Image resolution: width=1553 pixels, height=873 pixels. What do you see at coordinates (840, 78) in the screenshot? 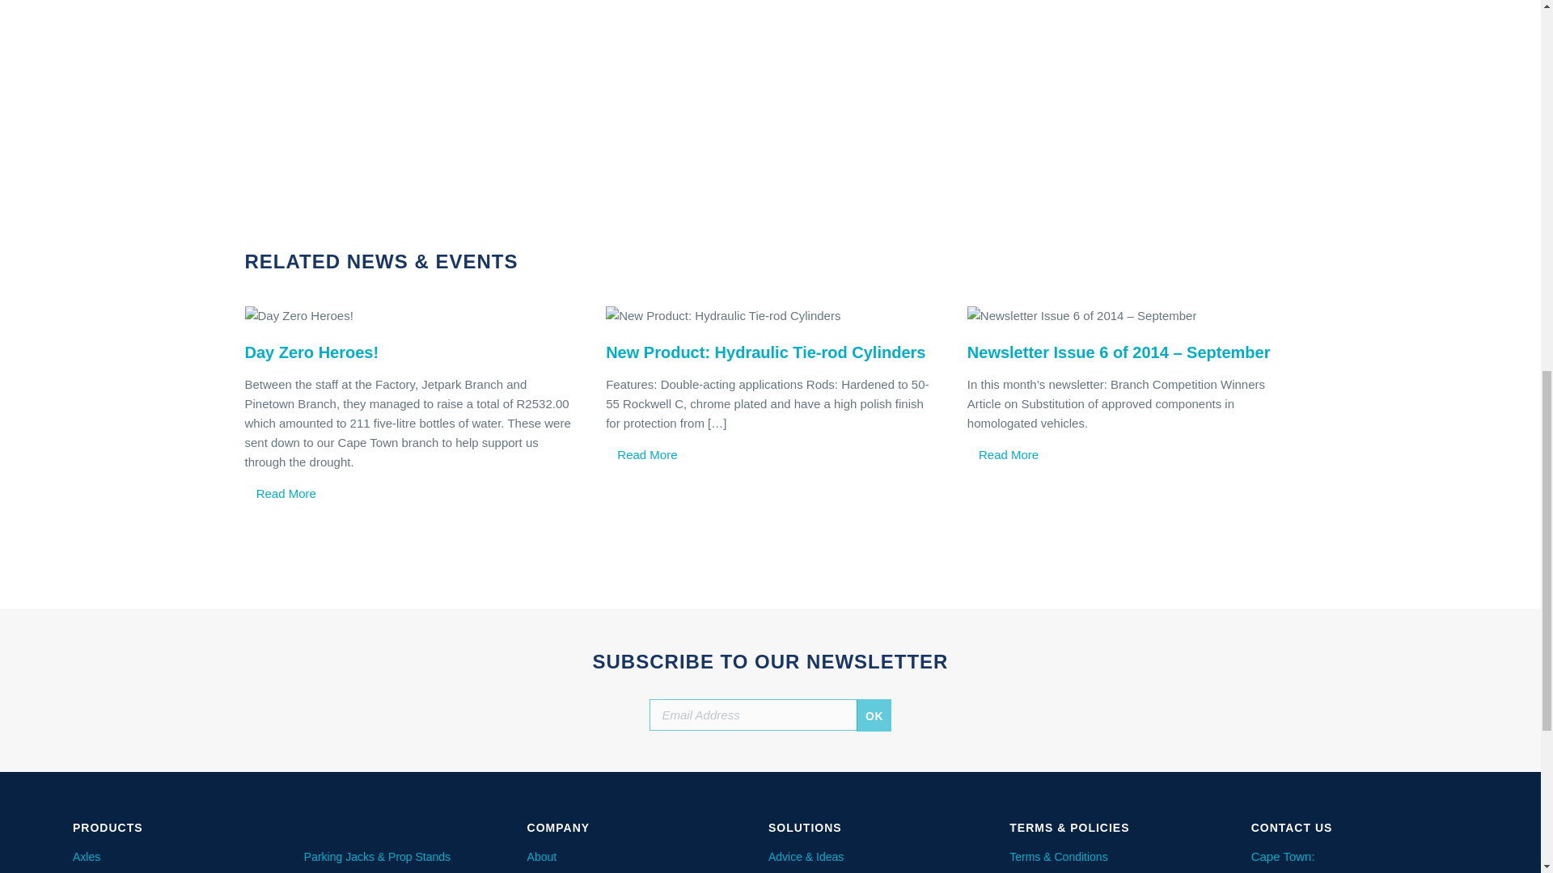
I see `Burquip International` at bounding box center [840, 78].